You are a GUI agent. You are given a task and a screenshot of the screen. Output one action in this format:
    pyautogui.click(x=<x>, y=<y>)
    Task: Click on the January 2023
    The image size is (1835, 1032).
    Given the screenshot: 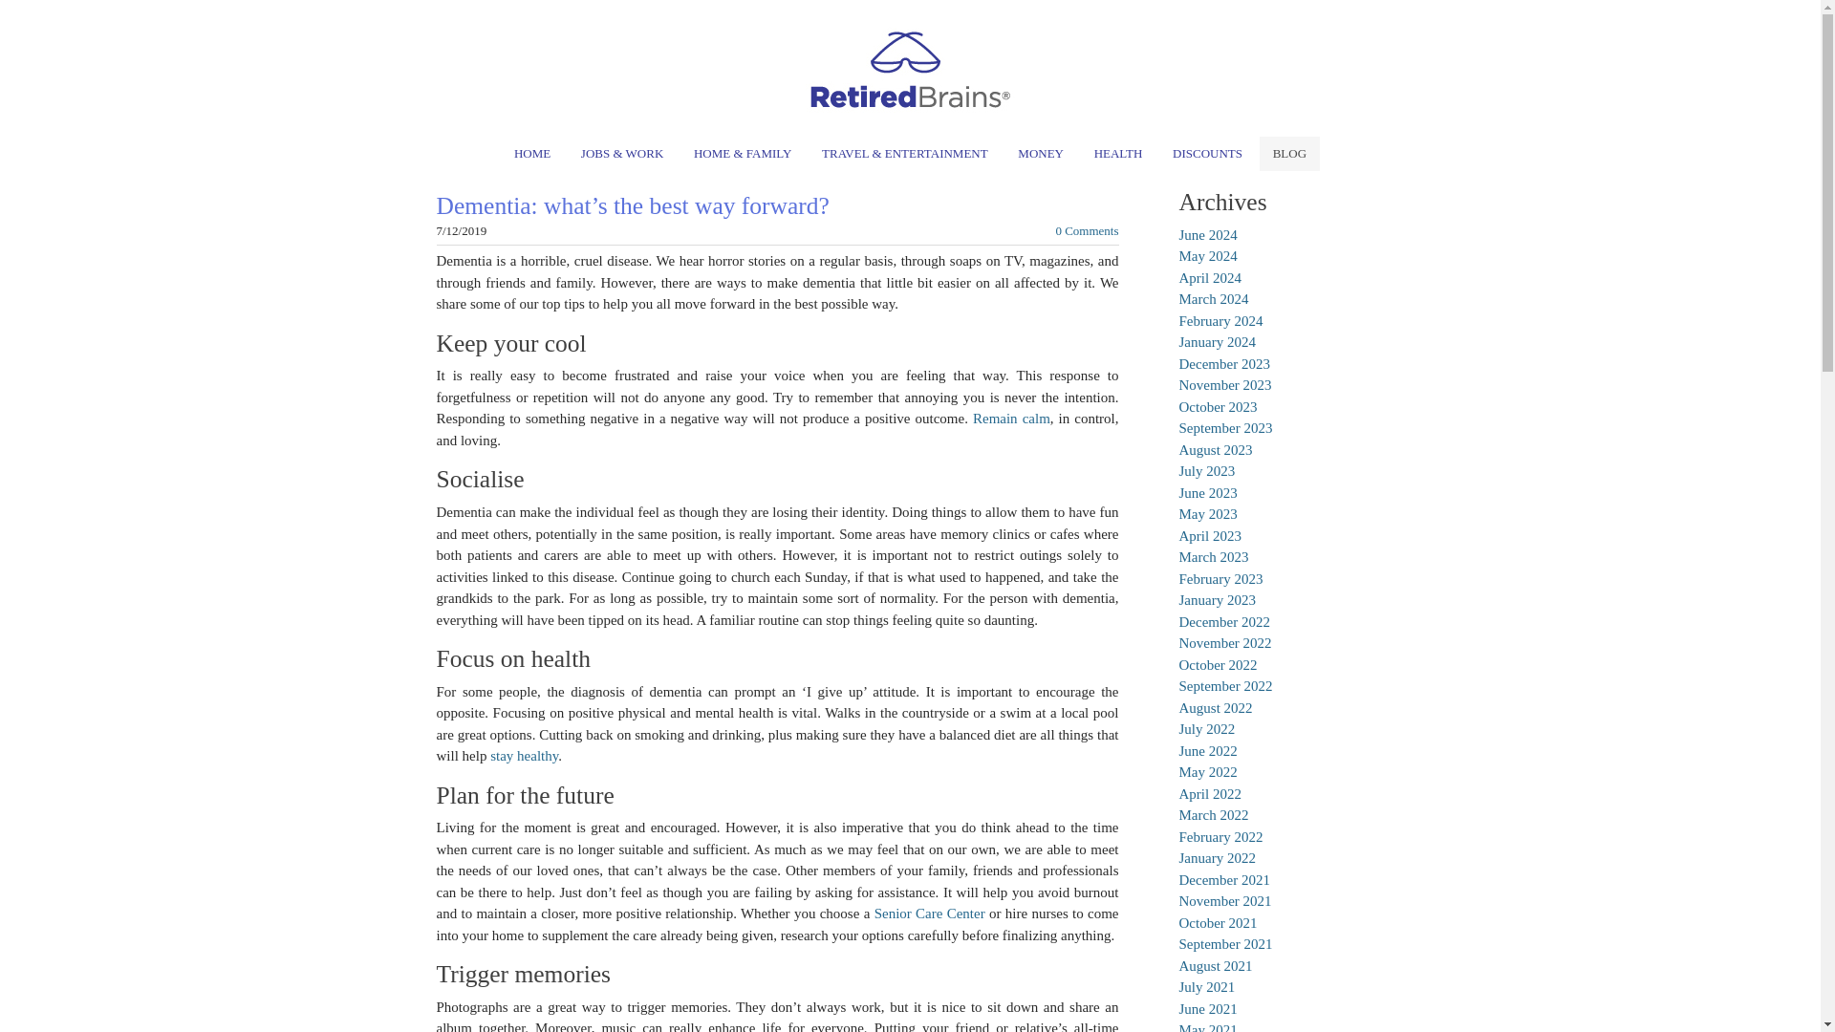 What is the action you would take?
    pyautogui.click(x=1218, y=600)
    